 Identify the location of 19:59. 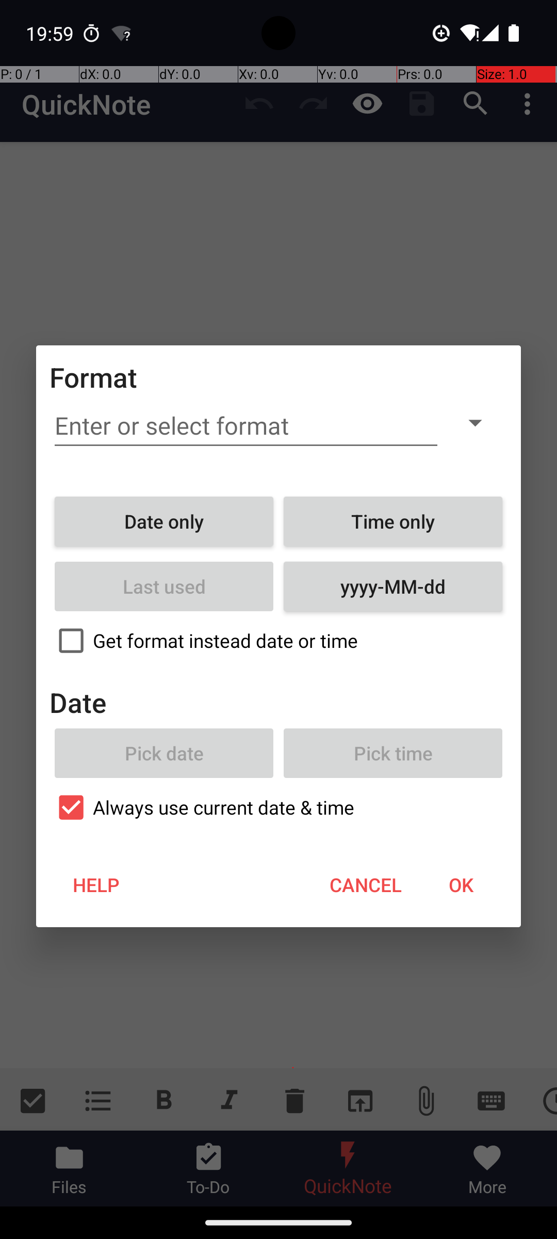
(51, 33).